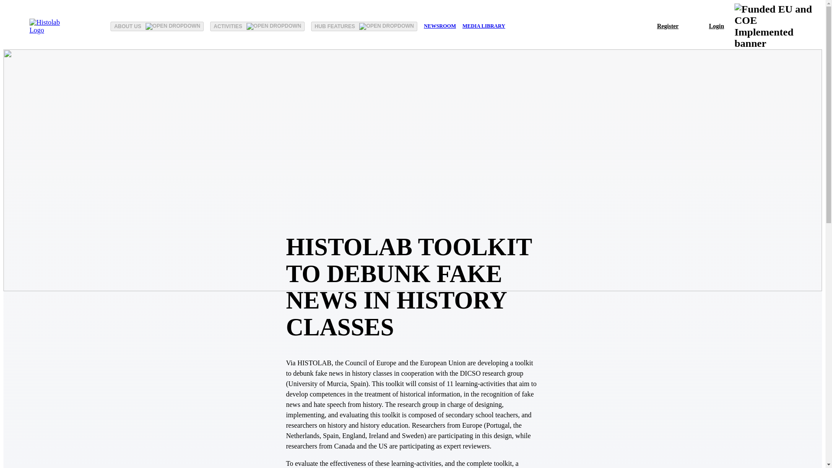 This screenshot has width=832, height=468. Describe the element at coordinates (715, 26) in the screenshot. I see `Login` at that location.